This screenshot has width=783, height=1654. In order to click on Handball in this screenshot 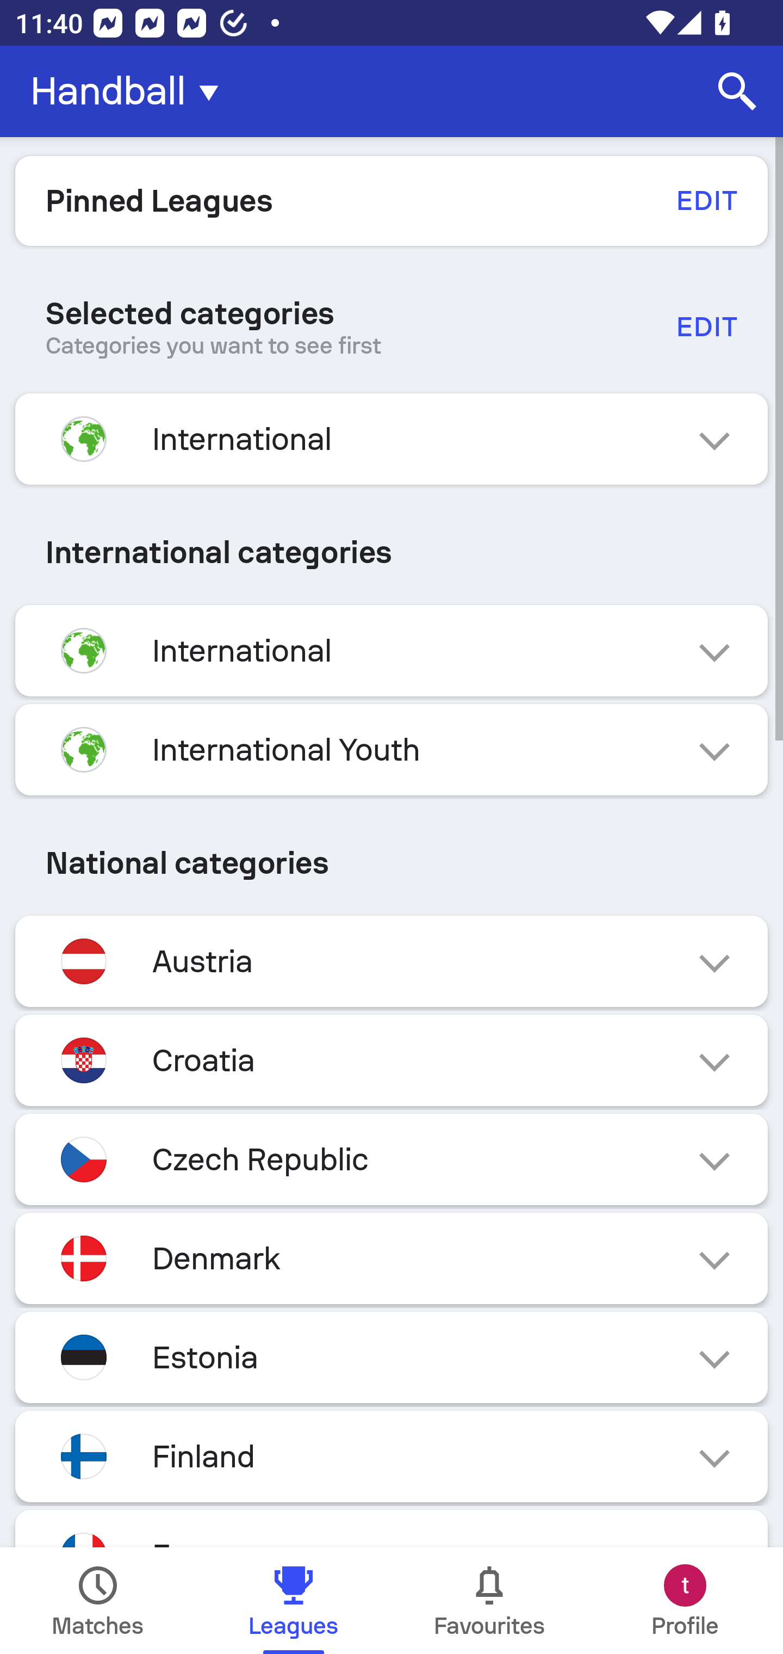, I will do `click(130, 91)`.